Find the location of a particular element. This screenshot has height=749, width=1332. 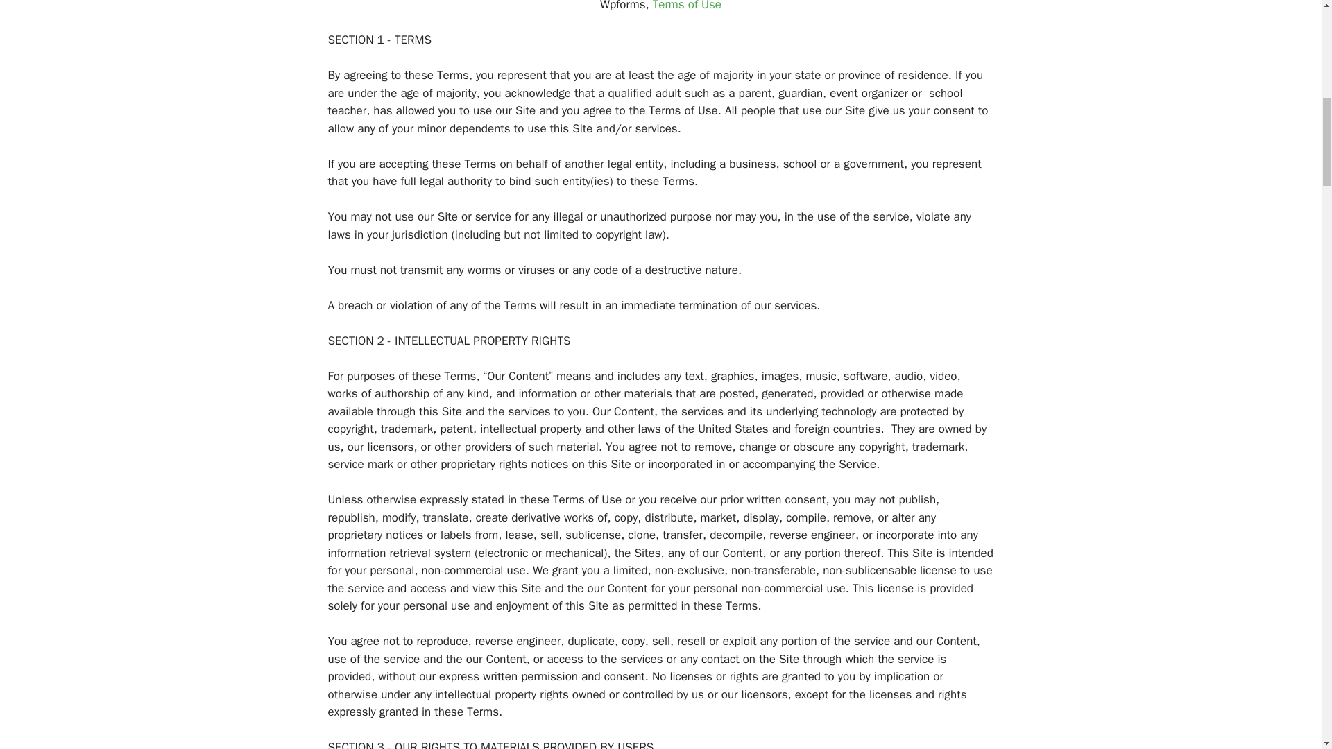

Terms of Use is located at coordinates (687, 6).